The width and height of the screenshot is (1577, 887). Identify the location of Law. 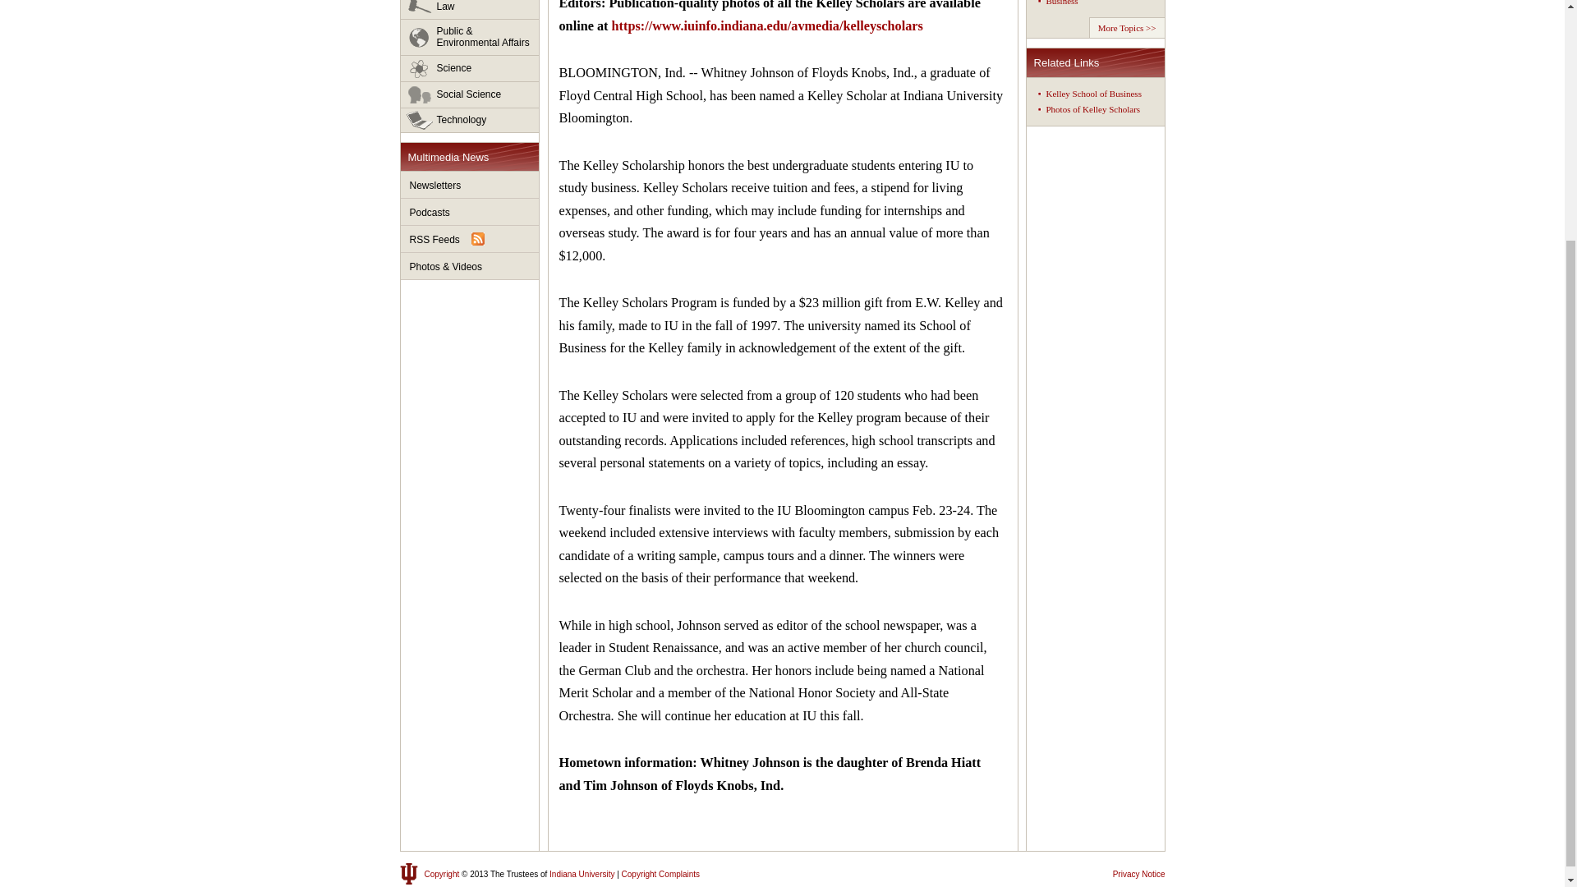
(470, 10).